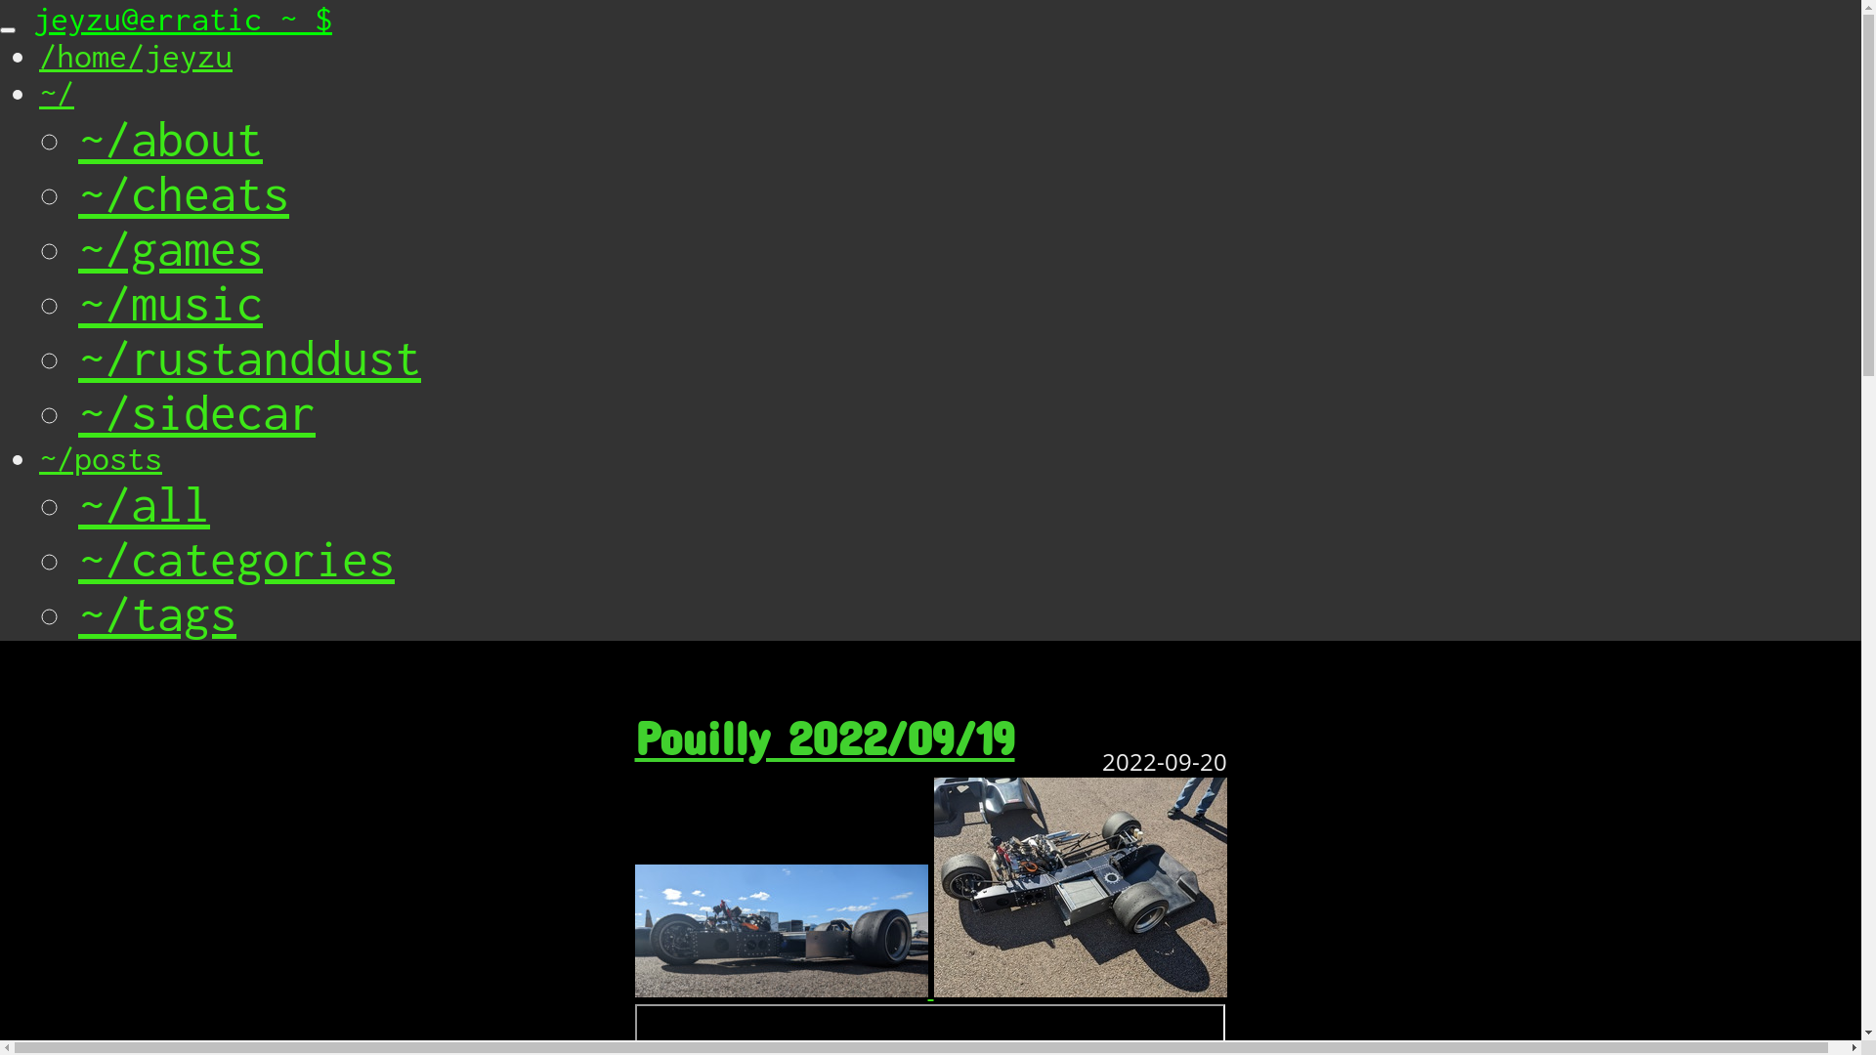 The height and width of the screenshot is (1055, 1876). What do you see at coordinates (170, 248) in the screenshot?
I see `~/games` at bounding box center [170, 248].